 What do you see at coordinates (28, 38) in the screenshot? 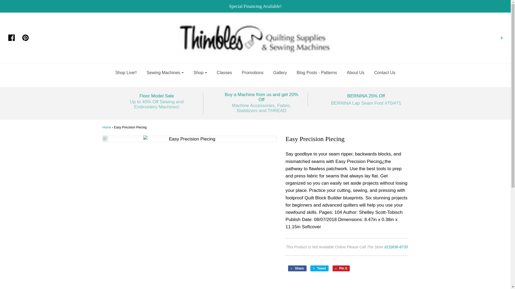
I see `Pinterest icon` at bounding box center [28, 38].